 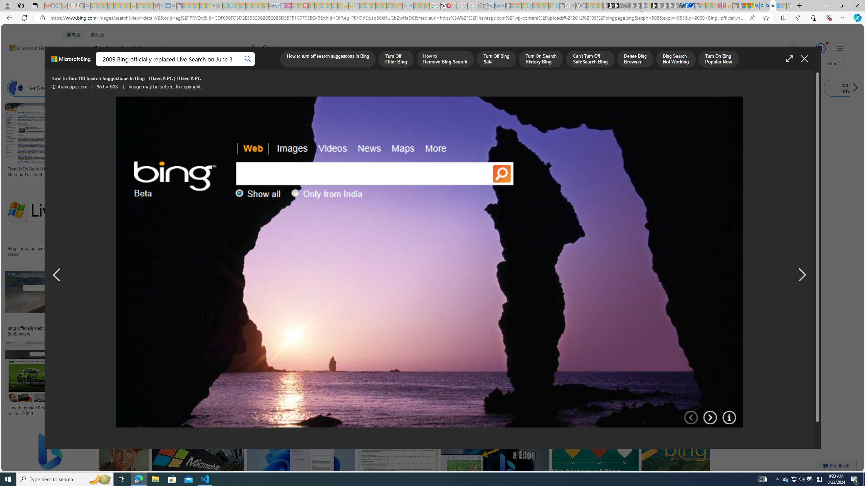 I want to click on How to Remove Bing Search, so click(x=445, y=59).